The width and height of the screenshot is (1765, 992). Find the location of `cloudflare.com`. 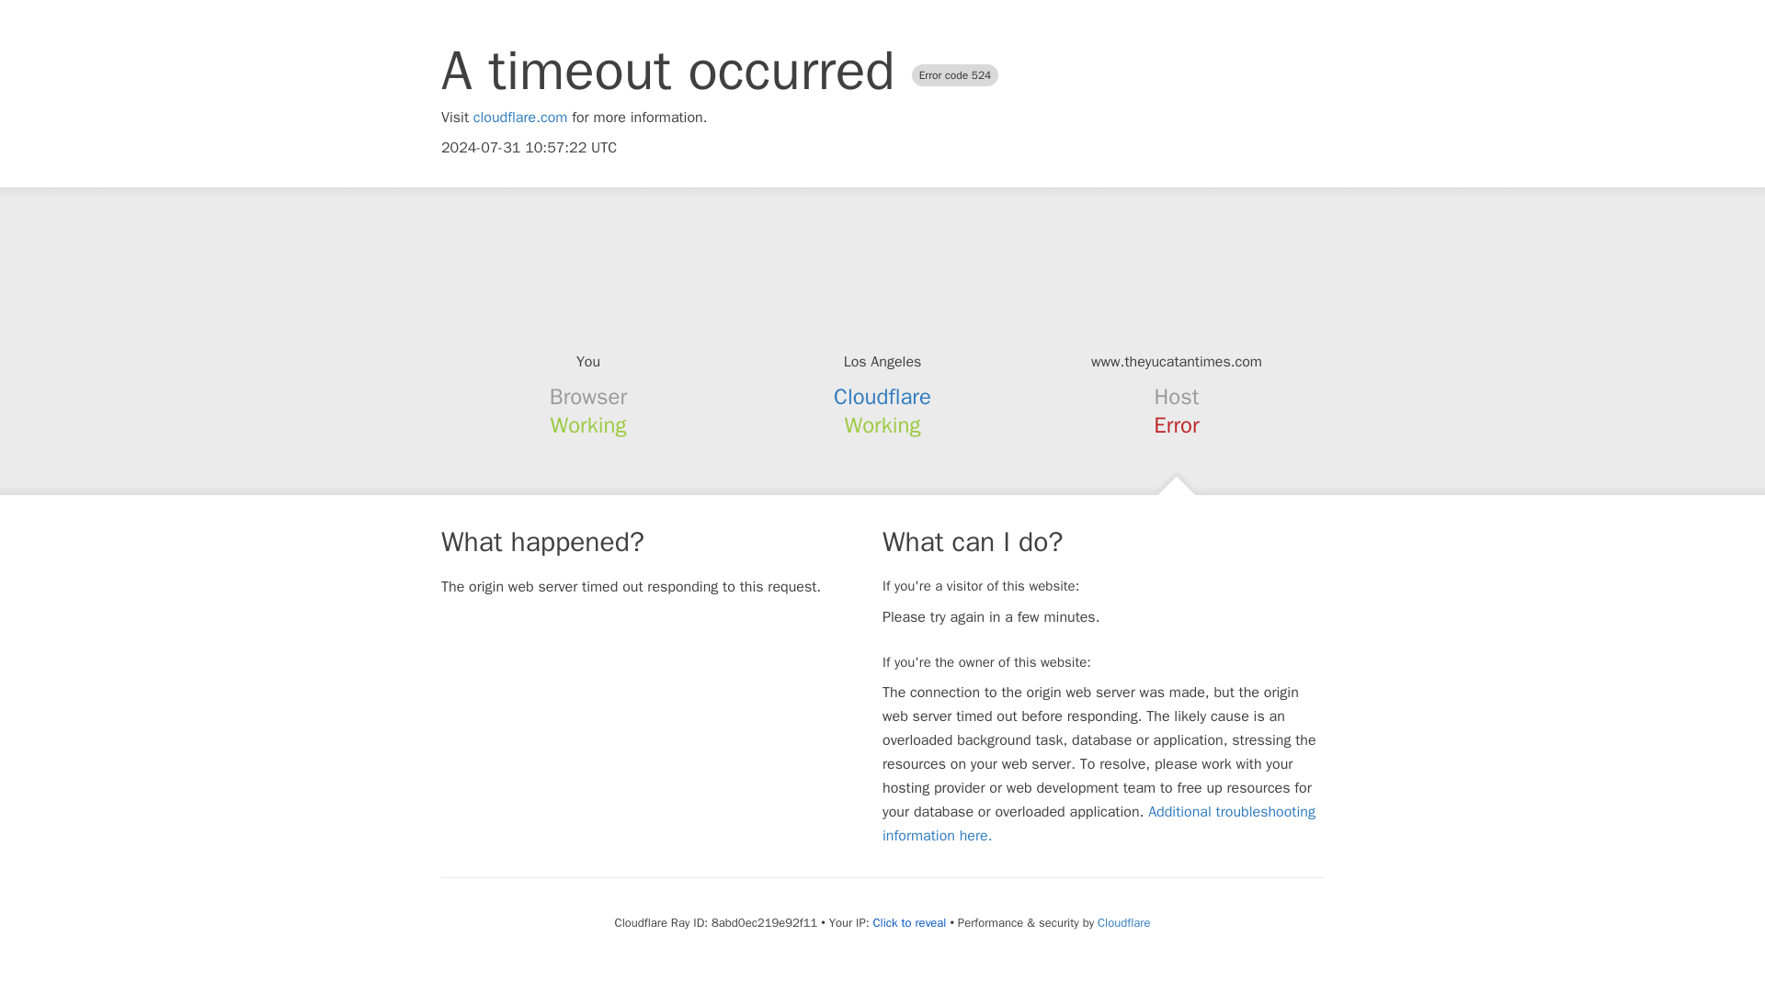

cloudflare.com is located at coordinates (520, 118).